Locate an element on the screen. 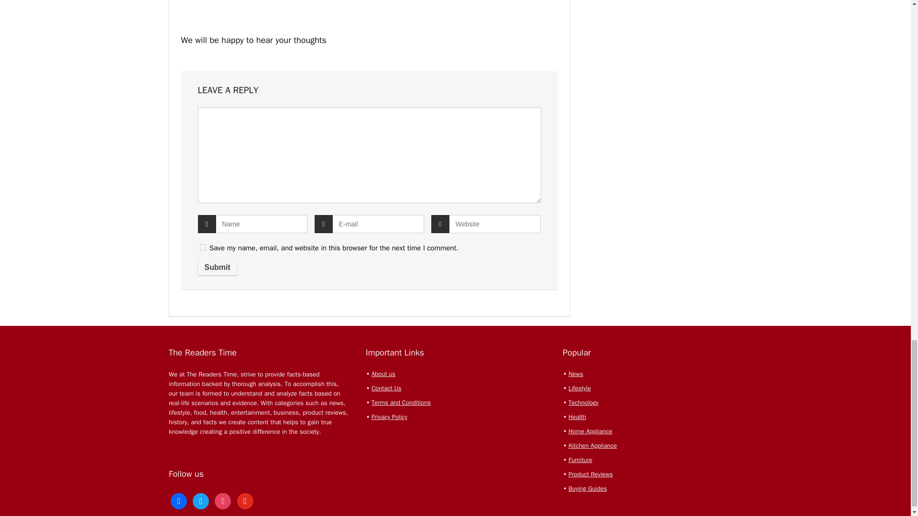  Instagram is located at coordinates (223, 500).